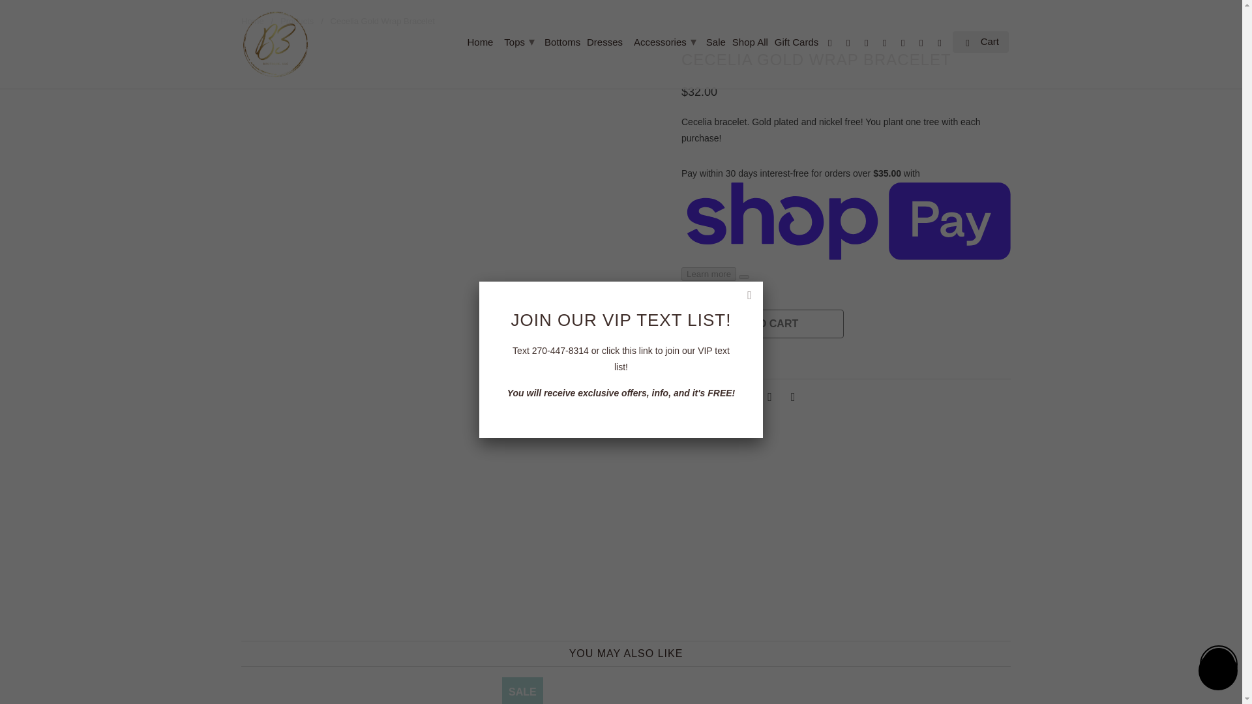 Image resolution: width=1252 pixels, height=704 pixels. What do you see at coordinates (297, 21) in the screenshot?
I see `Products` at bounding box center [297, 21].